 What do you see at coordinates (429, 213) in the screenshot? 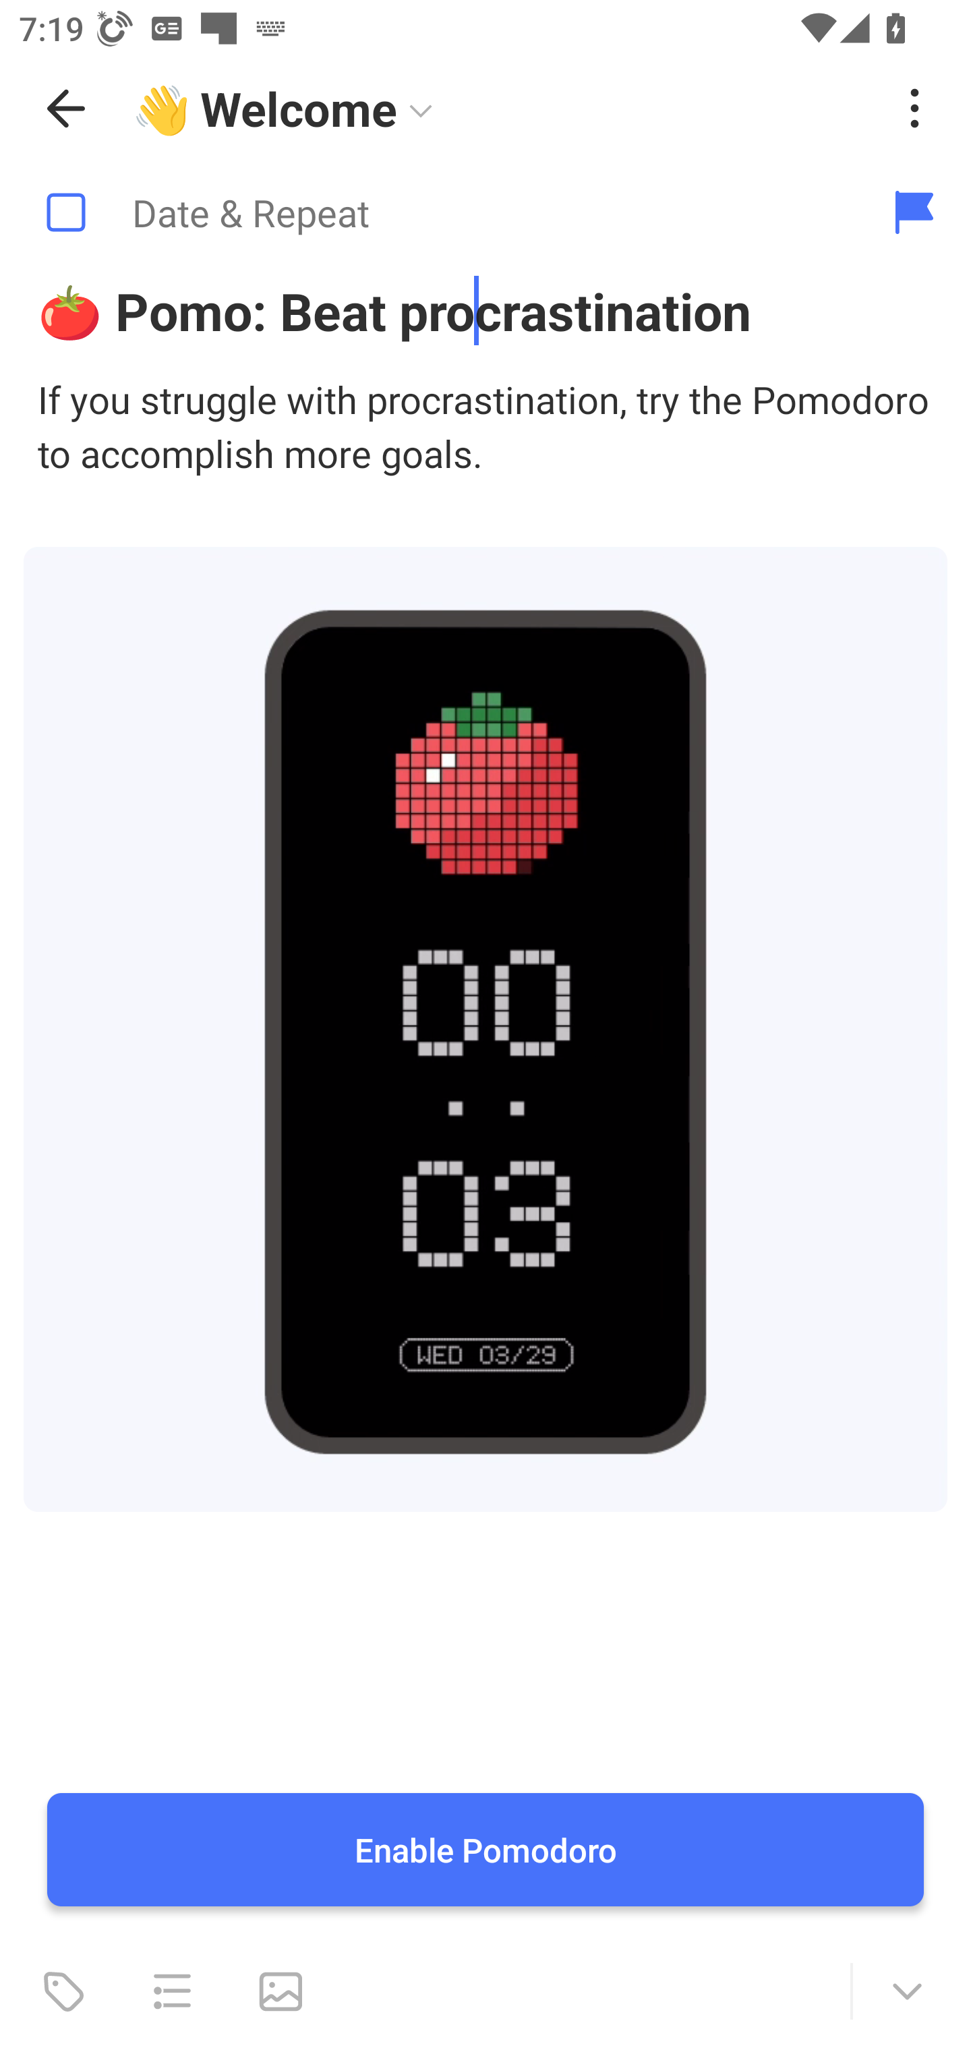
I see `Date & Repeat` at bounding box center [429, 213].